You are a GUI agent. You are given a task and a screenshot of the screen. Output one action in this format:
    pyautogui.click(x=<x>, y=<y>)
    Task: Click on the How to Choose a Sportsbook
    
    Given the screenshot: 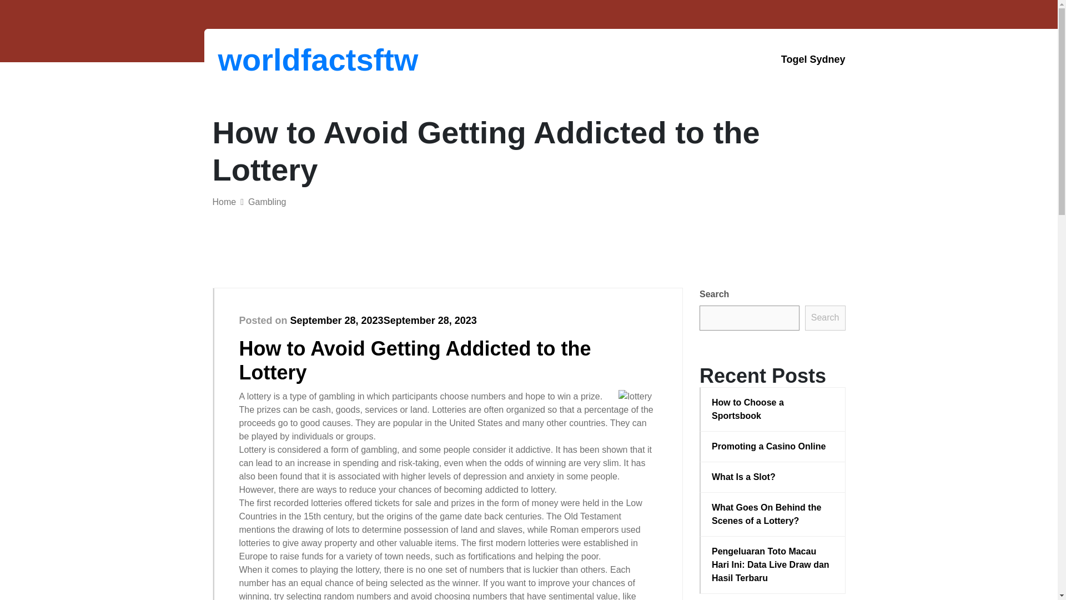 What is the action you would take?
    pyautogui.click(x=773, y=409)
    